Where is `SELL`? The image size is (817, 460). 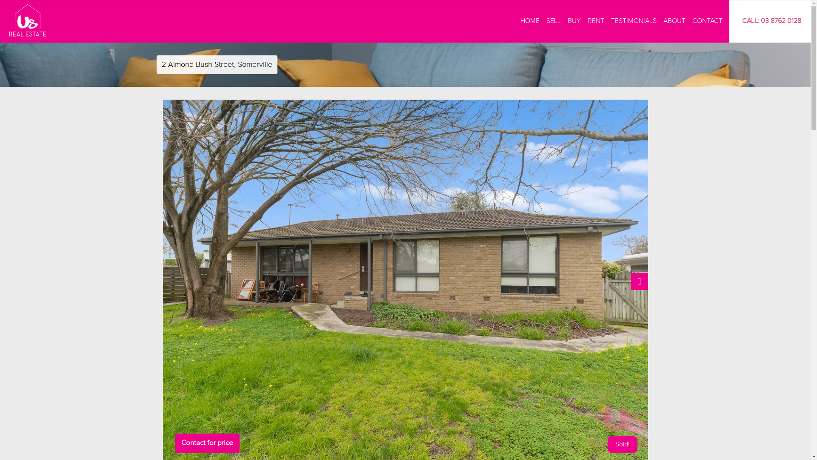
SELL is located at coordinates (554, 21).